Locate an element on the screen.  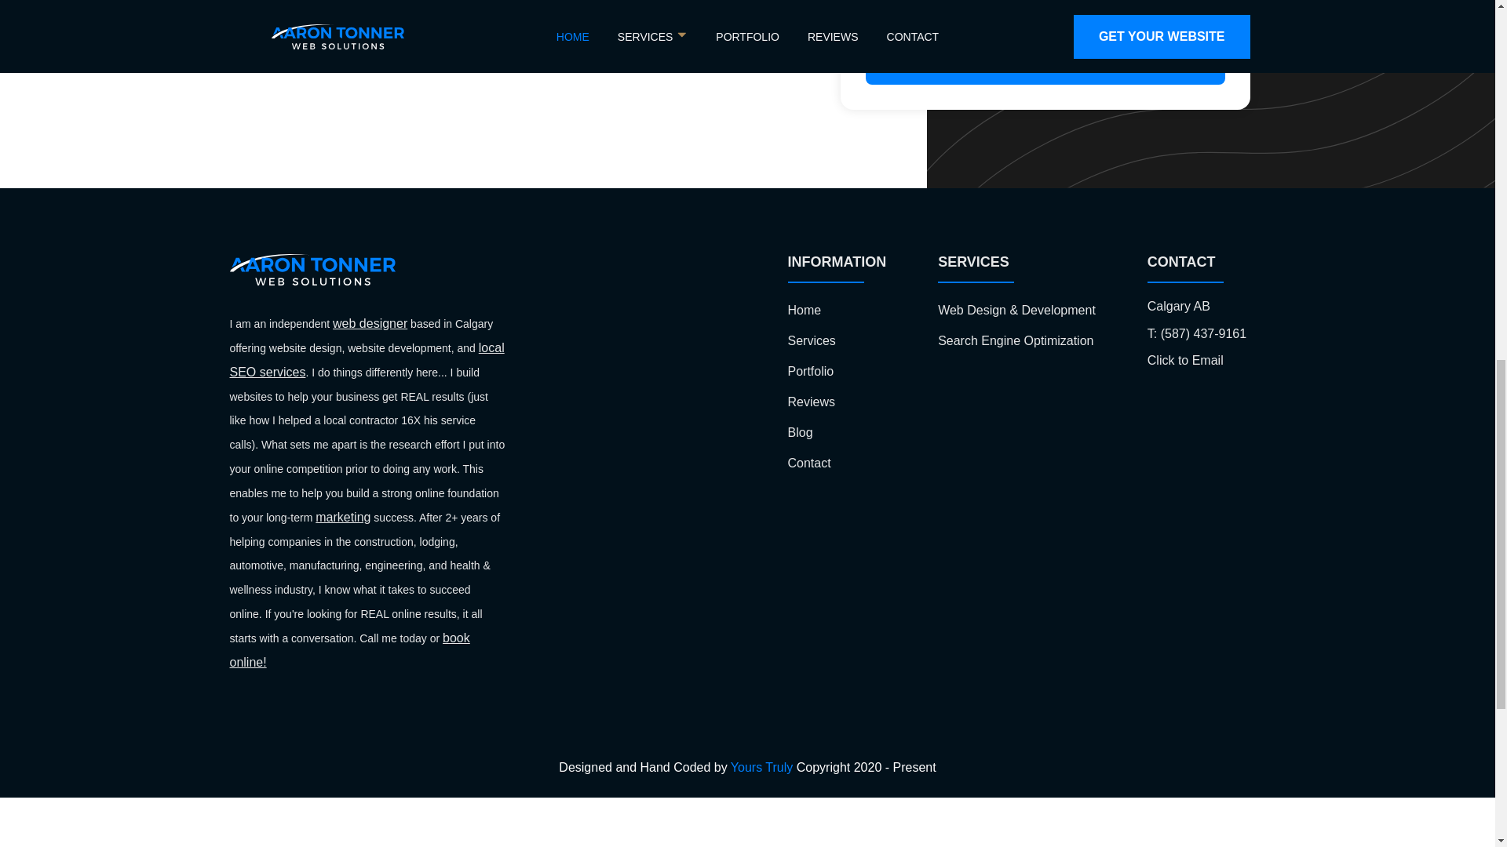
local SEO services is located at coordinates (366, 359).